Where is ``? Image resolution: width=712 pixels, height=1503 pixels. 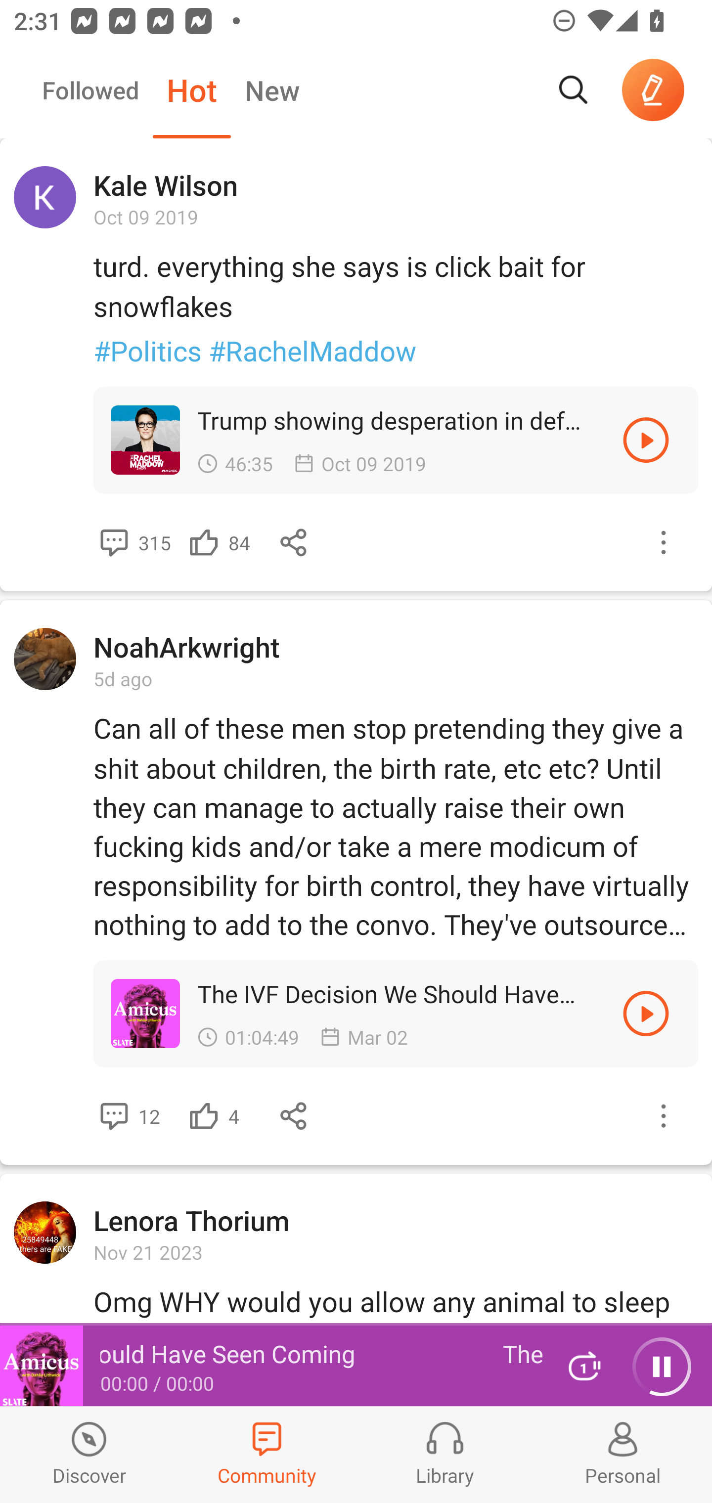  is located at coordinates (664, 542).